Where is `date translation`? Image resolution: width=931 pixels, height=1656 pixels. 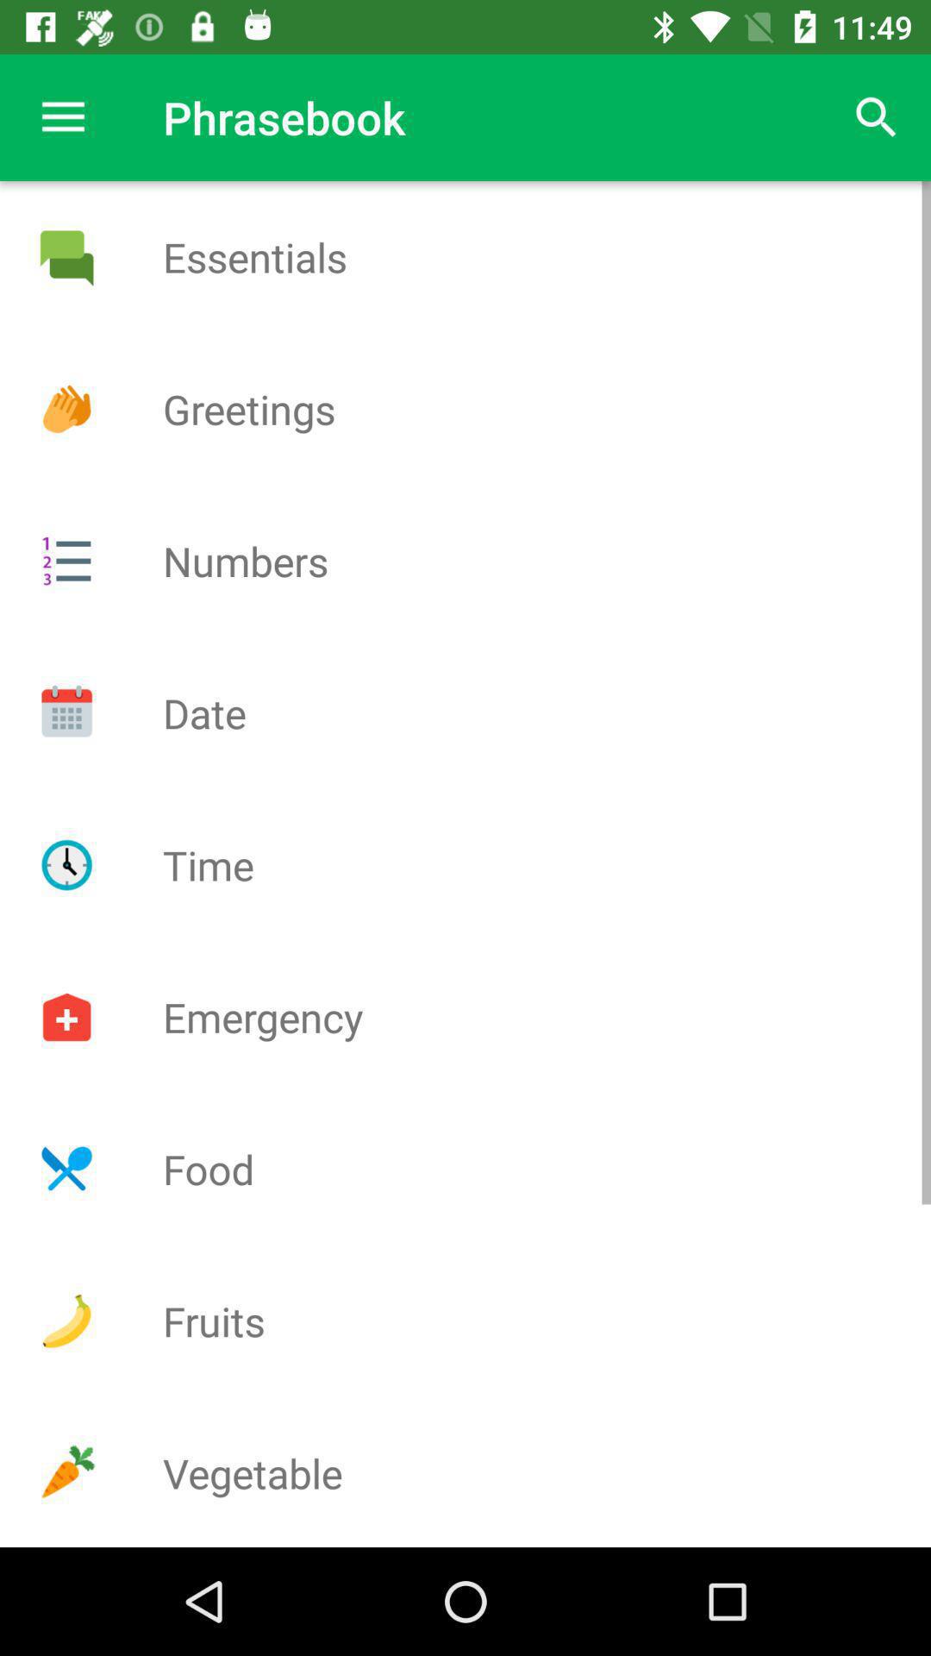
date translation is located at coordinates (66, 712).